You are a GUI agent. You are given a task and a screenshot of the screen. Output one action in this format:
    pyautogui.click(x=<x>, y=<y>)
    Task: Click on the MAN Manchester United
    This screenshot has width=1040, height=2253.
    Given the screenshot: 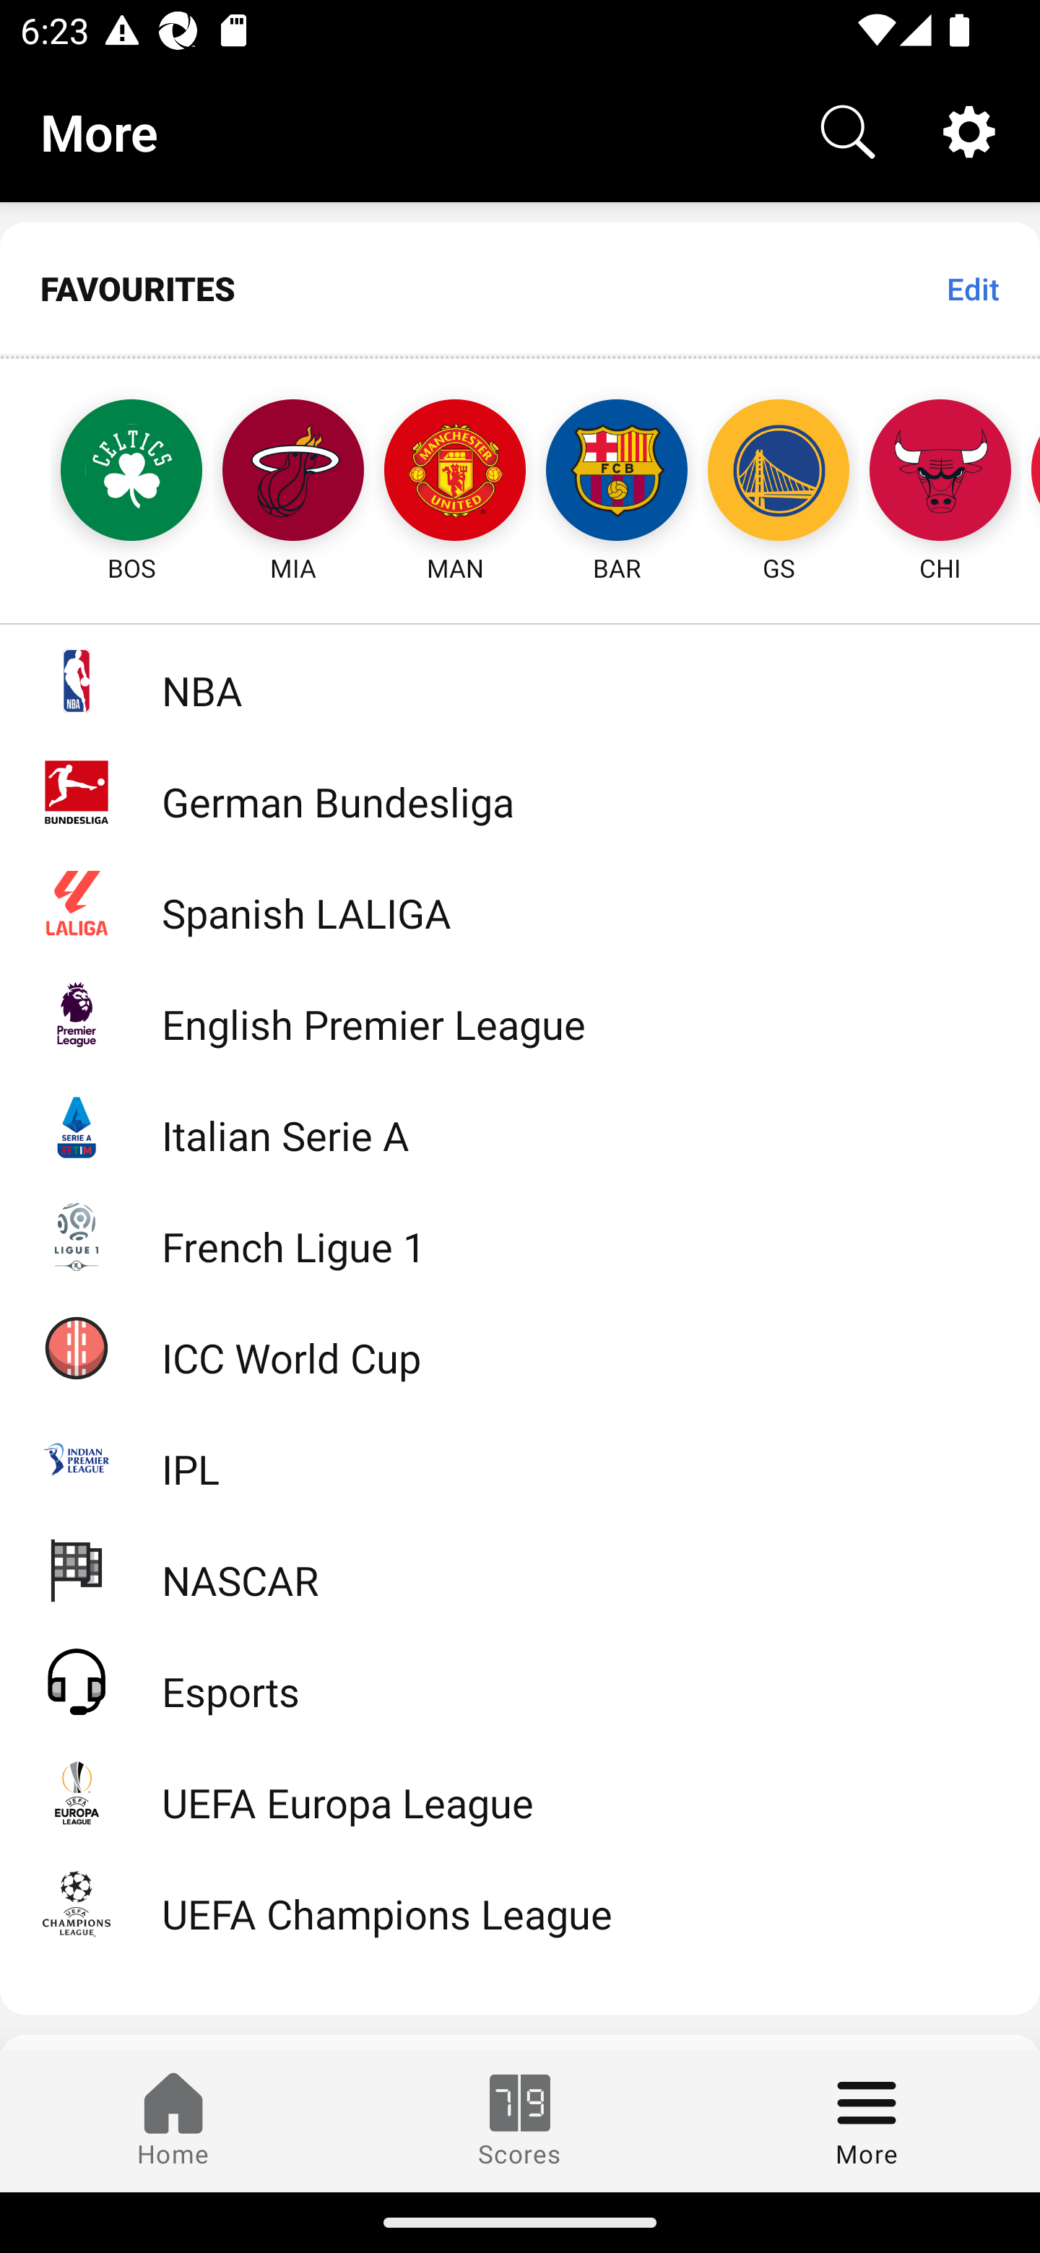 What is the action you would take?
    pyautogui.click(x=455, y=472)
    